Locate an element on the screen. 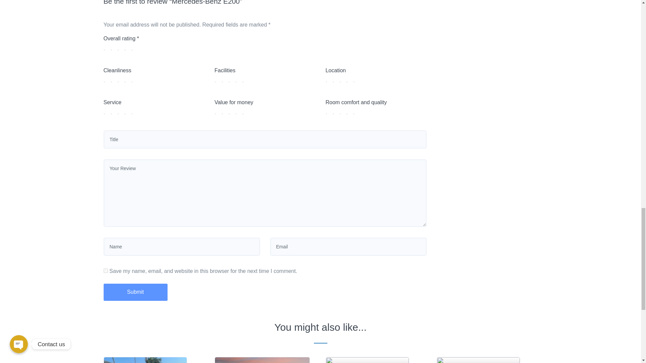  yes is located at coordinates (106, 271).